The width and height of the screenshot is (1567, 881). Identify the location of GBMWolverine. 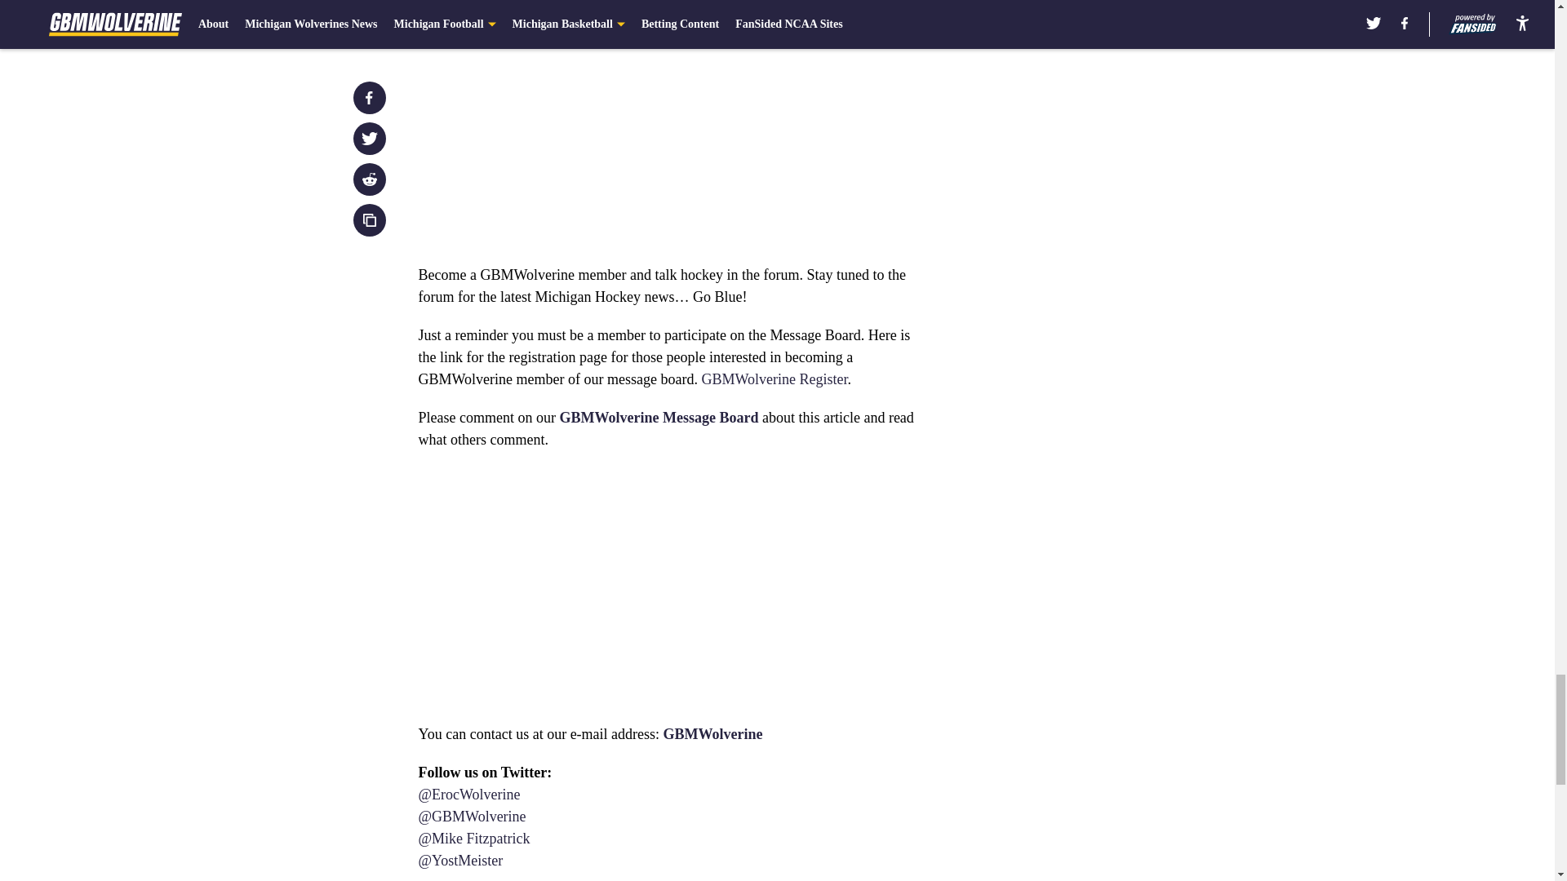
(713, 734).